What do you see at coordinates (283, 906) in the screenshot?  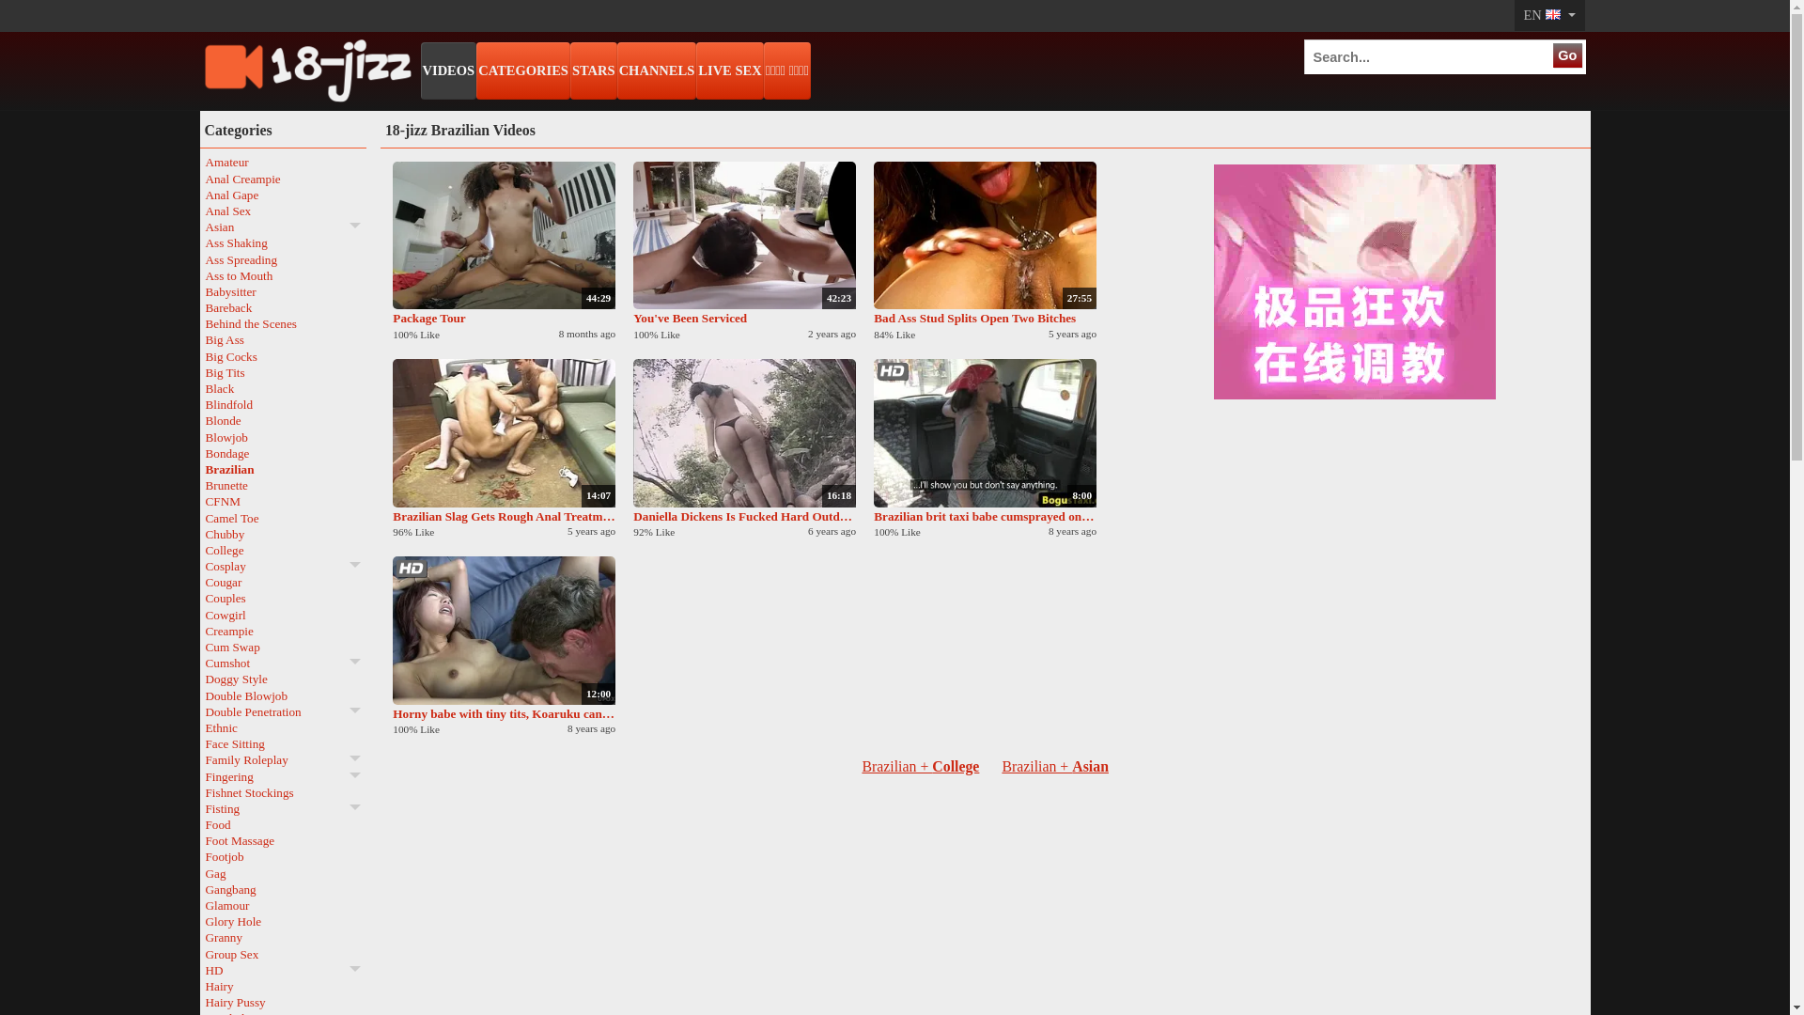 I see `Glamour` at bounding box center [283, 906].